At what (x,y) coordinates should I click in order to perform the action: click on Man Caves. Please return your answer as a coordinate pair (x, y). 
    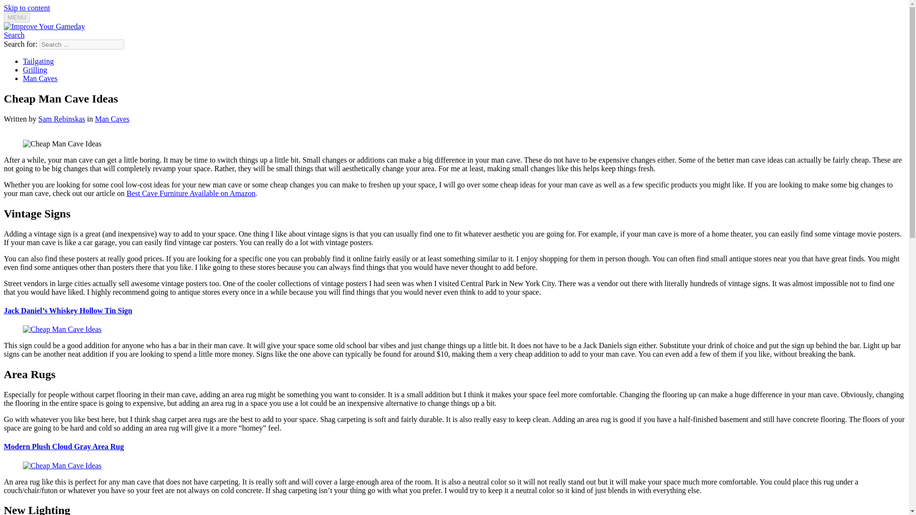
    Looking at the image, I should click on (112, 119).